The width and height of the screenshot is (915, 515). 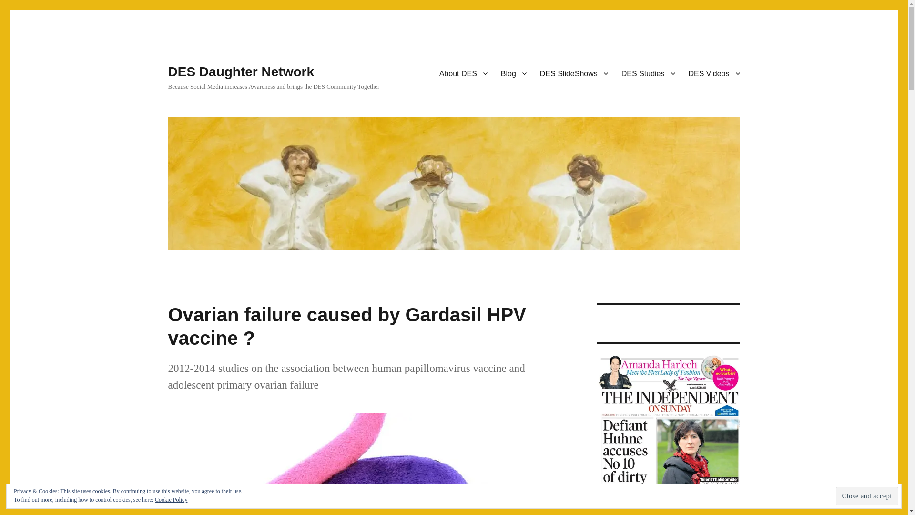 I want to click on DES Daughter Network, so click(x=240, y=72).